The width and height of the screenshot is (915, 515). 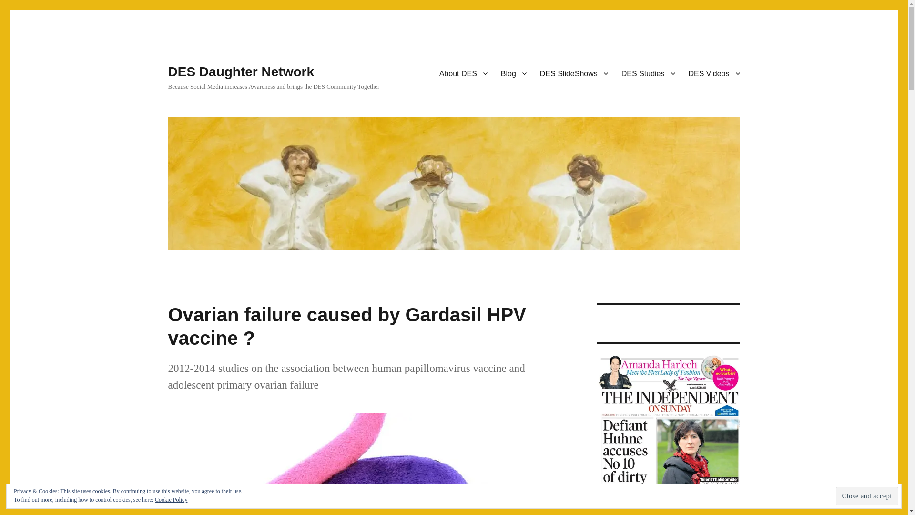 I want to click on DES Daughter Network, so click(x=240, y=72).